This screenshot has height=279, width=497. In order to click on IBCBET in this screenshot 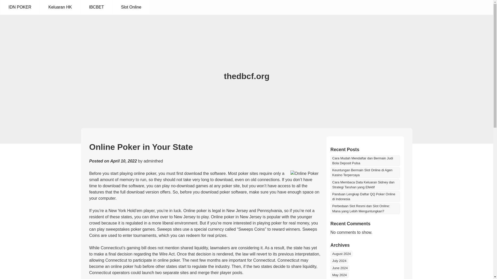, I will do `click(96, 7)`.